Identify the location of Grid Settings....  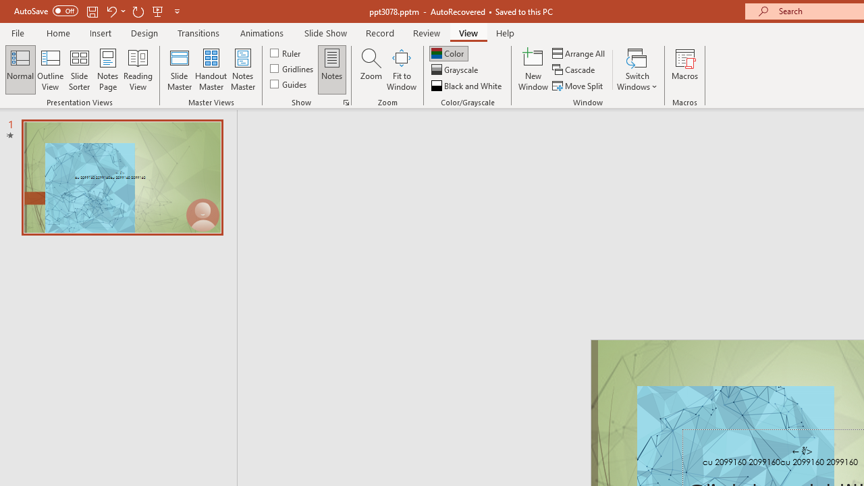
(346, 103).